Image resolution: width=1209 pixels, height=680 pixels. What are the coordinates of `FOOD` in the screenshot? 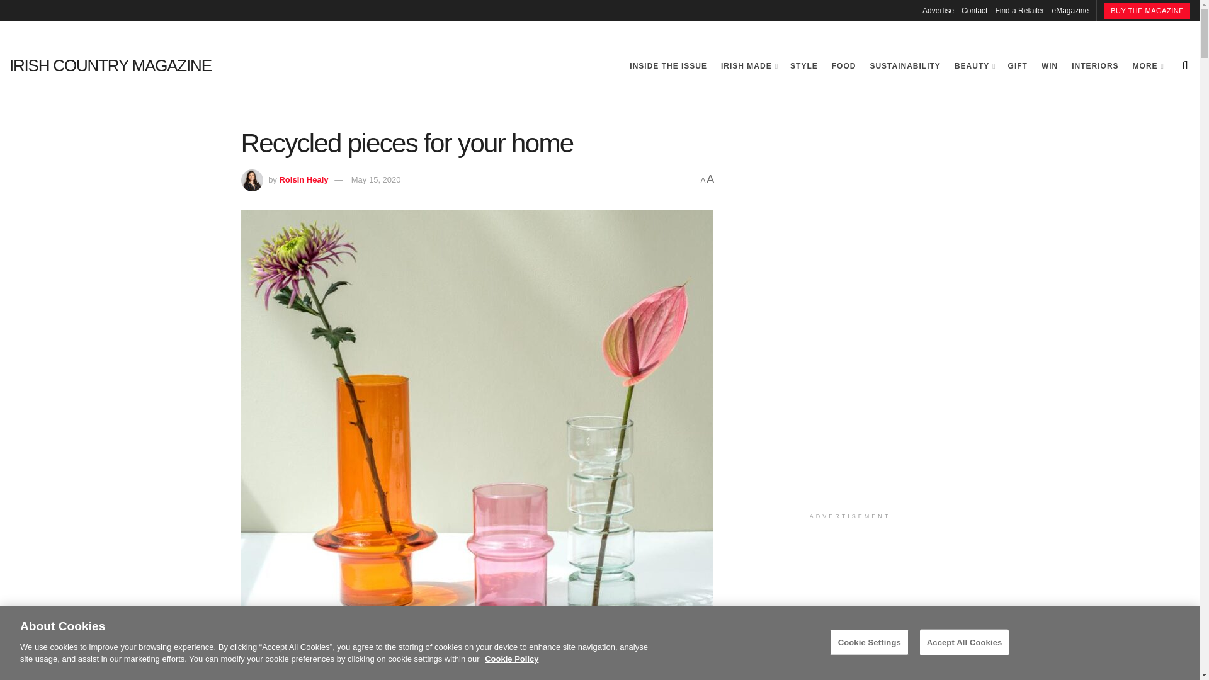 It's located at (844, 65).